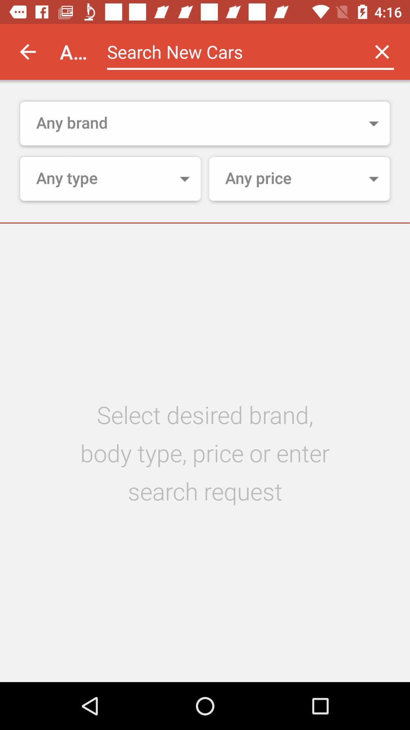 This screenshot has width=410, height=730. Describe the element at coordinates (230, 52) in the screenshot. I see `turn off icon to the right of autoportal icon` at that location.